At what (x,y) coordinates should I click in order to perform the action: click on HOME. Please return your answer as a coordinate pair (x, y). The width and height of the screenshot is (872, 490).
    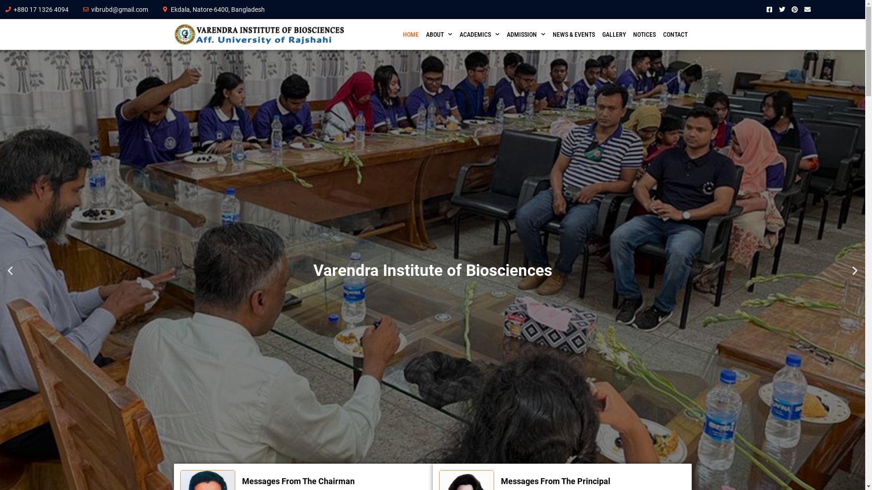
    Looking at the image, I should click on (411, 34).